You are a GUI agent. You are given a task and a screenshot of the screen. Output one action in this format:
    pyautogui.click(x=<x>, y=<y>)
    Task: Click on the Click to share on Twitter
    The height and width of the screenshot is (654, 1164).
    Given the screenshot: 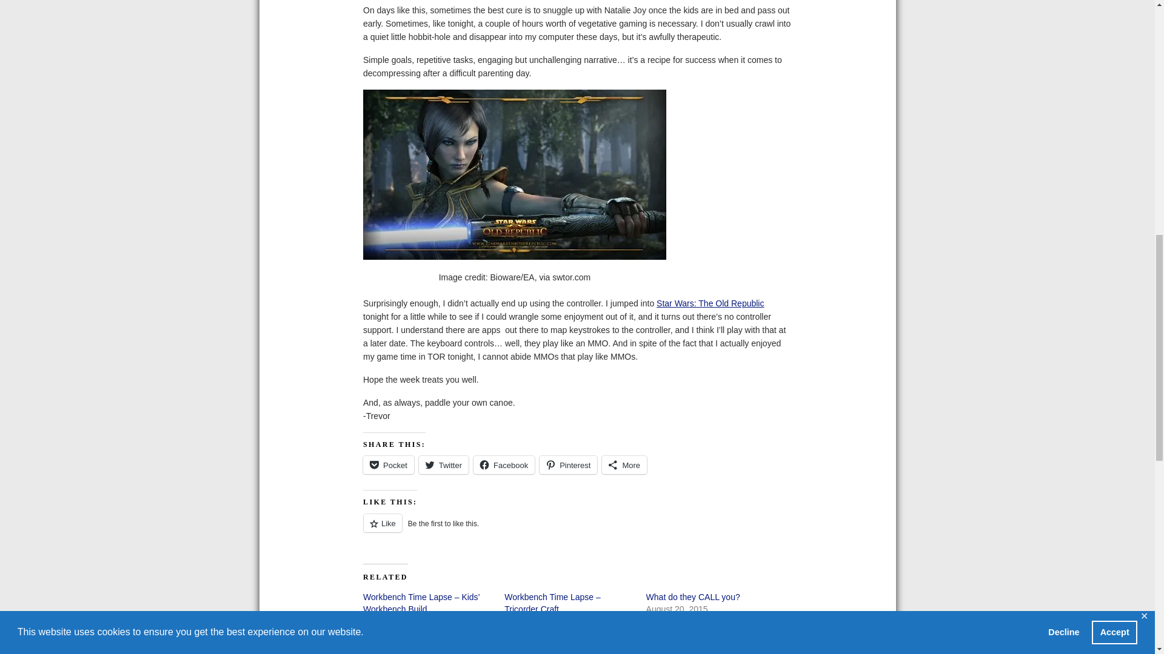 What is the action you would take?
    pyautogui.click(x=444, y=465)
    